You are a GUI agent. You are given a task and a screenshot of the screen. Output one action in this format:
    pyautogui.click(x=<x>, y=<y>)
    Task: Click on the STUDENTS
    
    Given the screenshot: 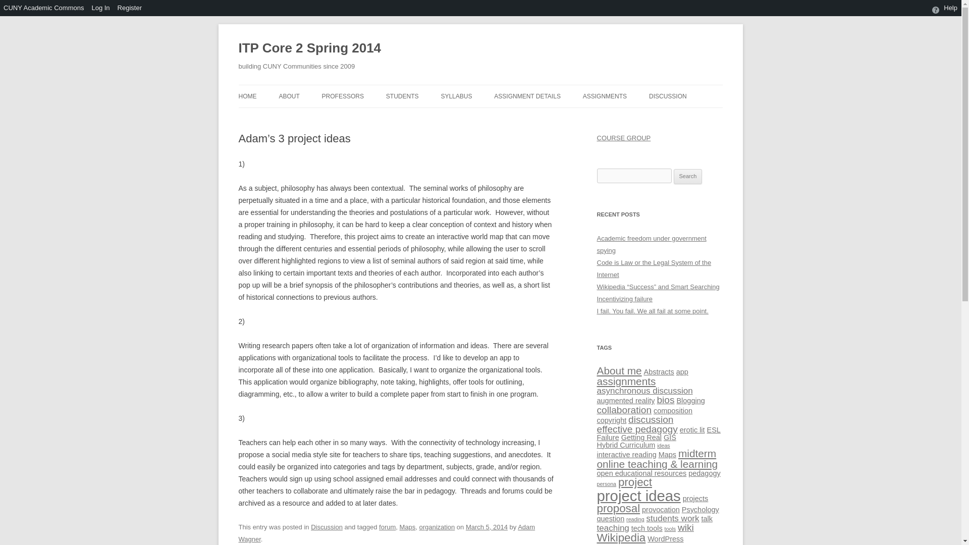 What is the action you would take?
    pyautogui.click(x=402, y=96)
    